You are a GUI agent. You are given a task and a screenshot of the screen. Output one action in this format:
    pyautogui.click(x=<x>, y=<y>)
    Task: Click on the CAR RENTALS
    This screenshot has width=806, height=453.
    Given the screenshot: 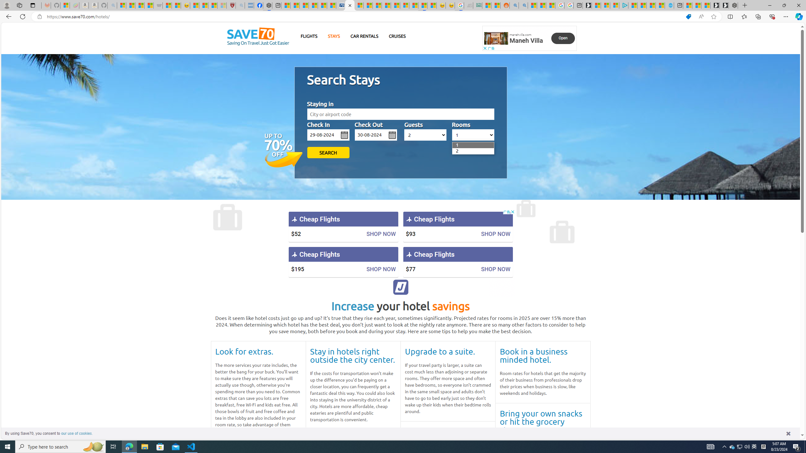 What is the action you would take?
    pyautogui.click(x=364, y=36)
    